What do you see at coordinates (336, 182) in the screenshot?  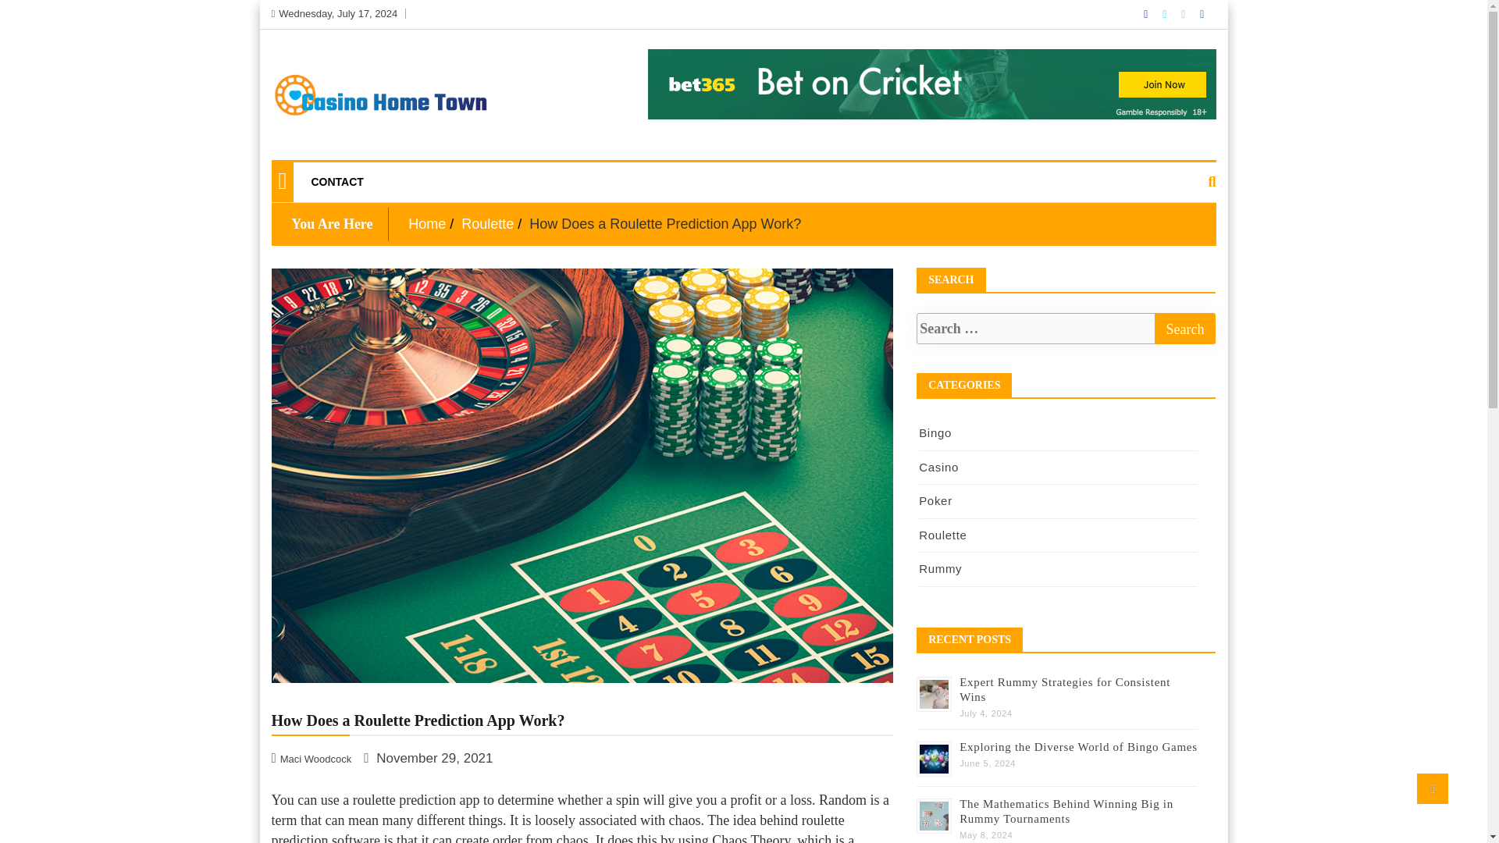 I see `CONTACT` at bounding box center [336, 182].